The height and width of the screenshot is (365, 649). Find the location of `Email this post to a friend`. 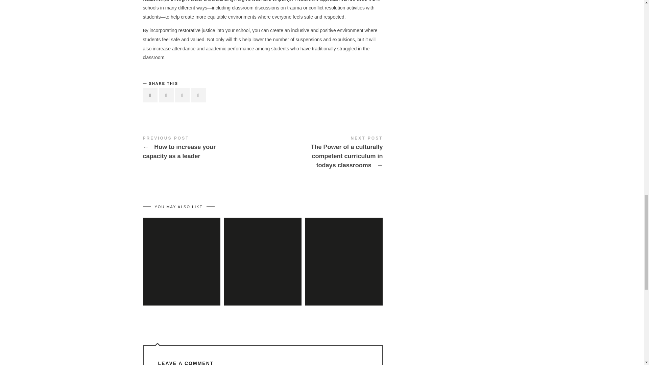

Email this post to a friend is located at coordinates (198, 95).